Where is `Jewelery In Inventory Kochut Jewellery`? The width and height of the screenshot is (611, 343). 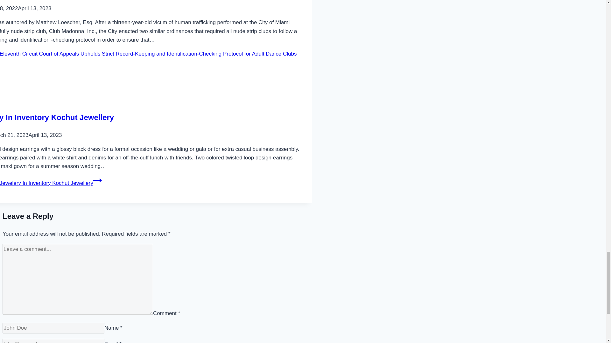
Jewelery In Inventory Kochut Jewellery is located at coordinates (57, 118).